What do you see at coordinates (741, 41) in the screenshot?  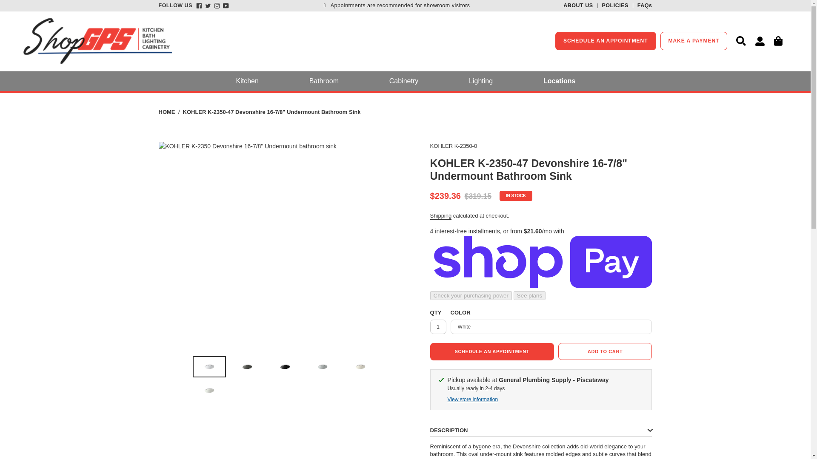 I see `Search` at bounding box center [741, 41].